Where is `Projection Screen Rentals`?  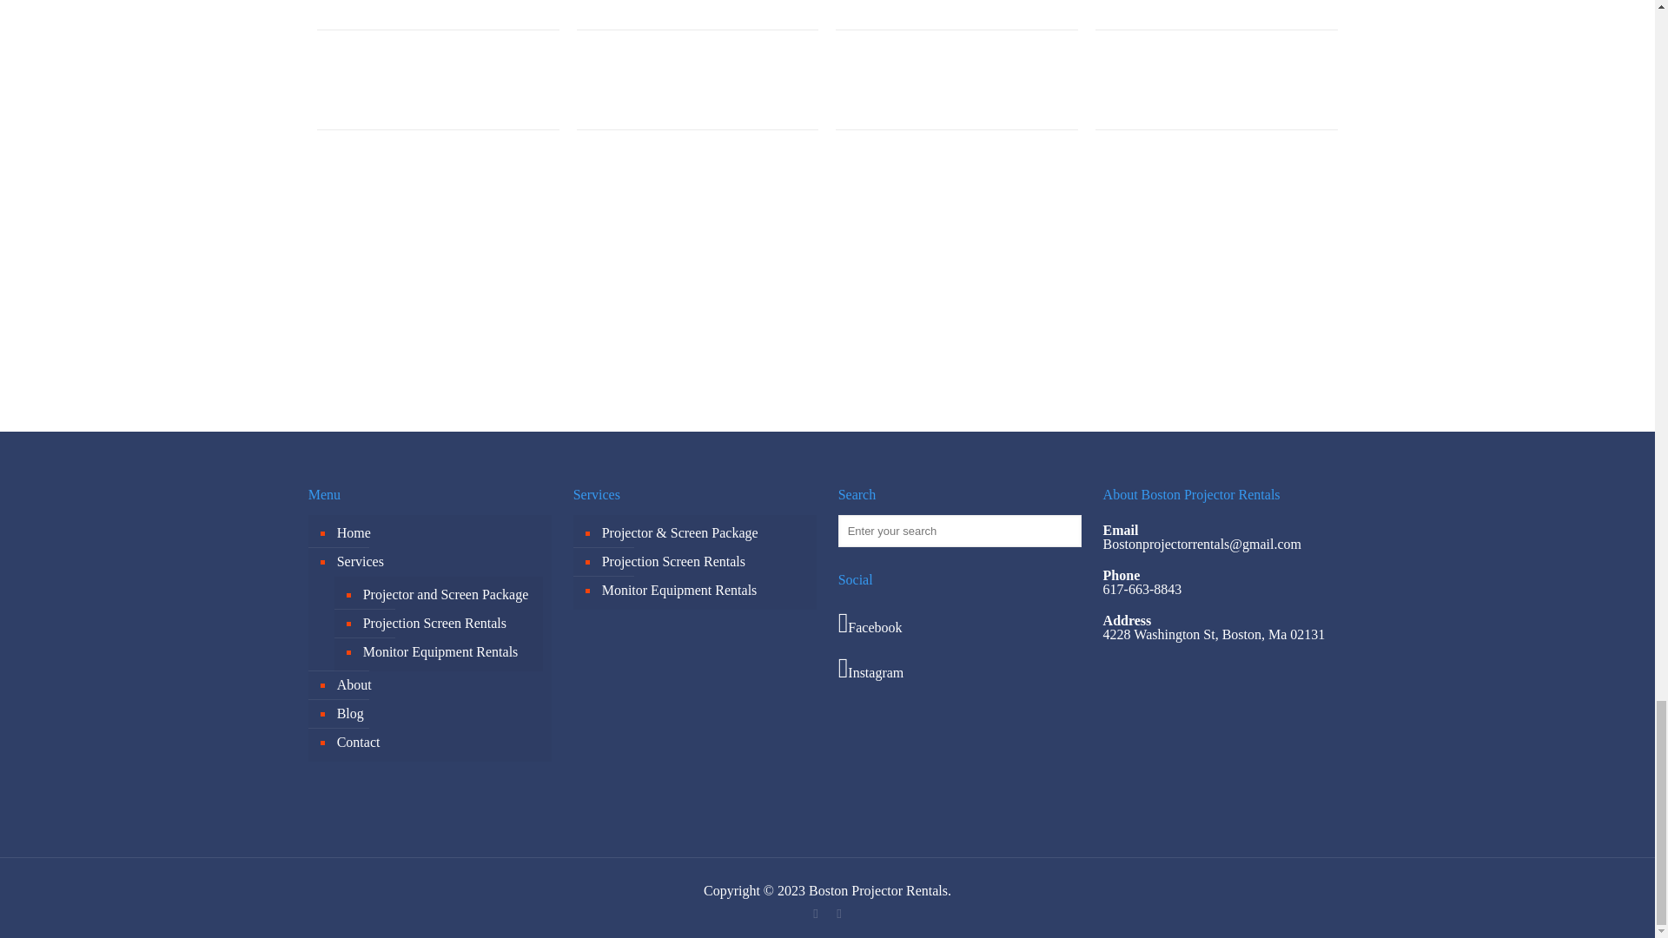 Projection Screen Rentals is located at coordinates (704, 562).